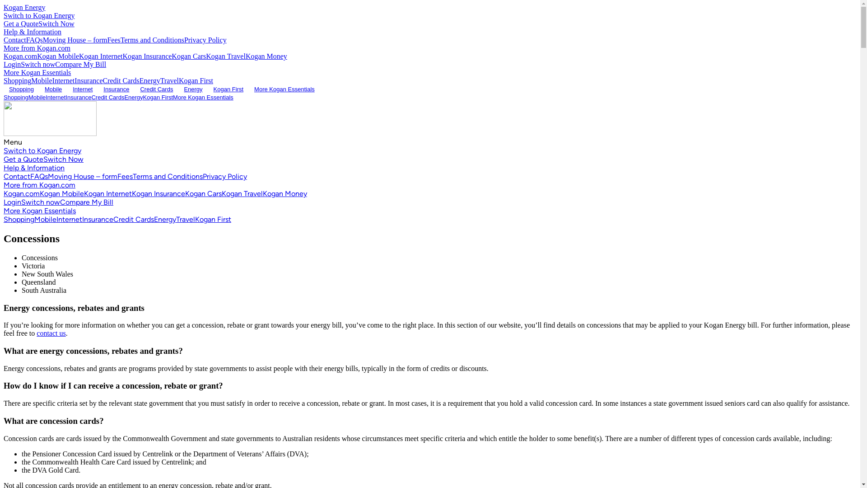 The width and height of the screenshot is (867, 488). What do you see at coordinates (64, 80) in the screenshot?
I see `Internet` at bounding box center [64, 80].